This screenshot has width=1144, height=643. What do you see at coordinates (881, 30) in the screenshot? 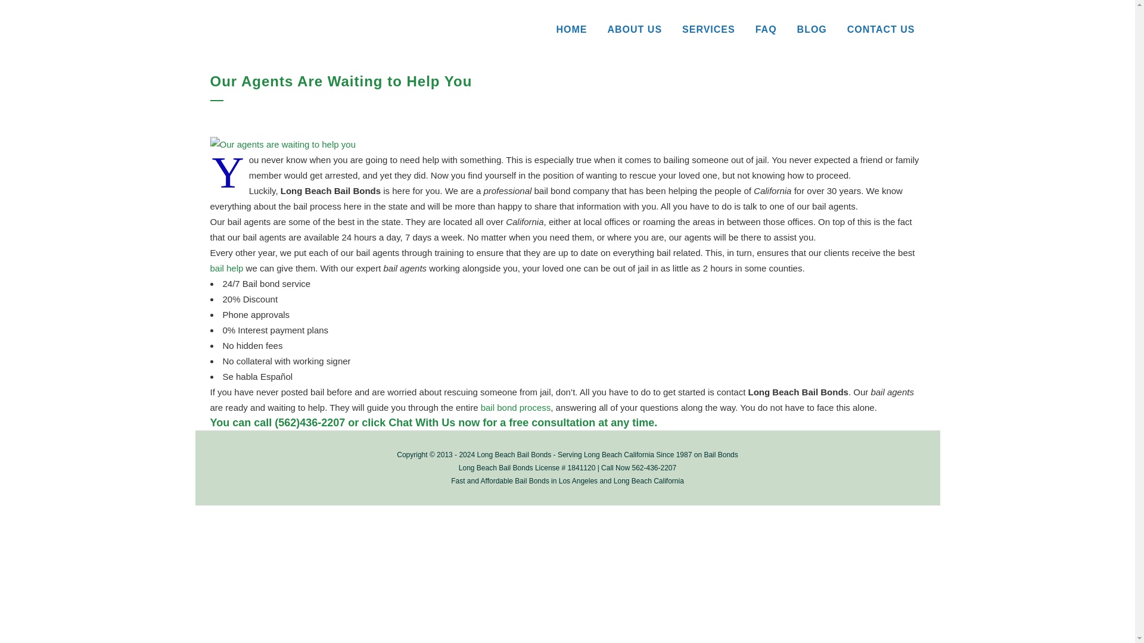
I see `CONTACT US` at bounding box center [881, 30].